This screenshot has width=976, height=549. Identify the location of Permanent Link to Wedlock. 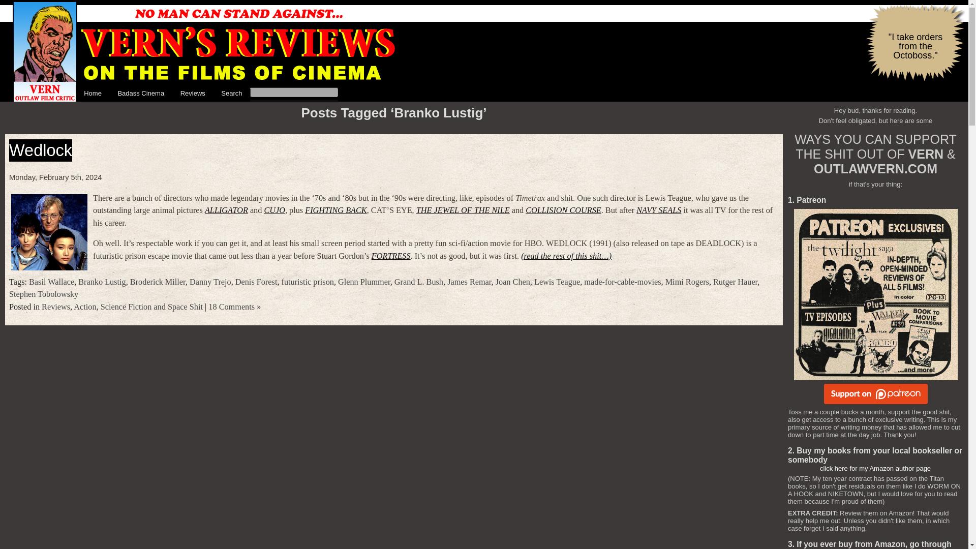
(41, 150).